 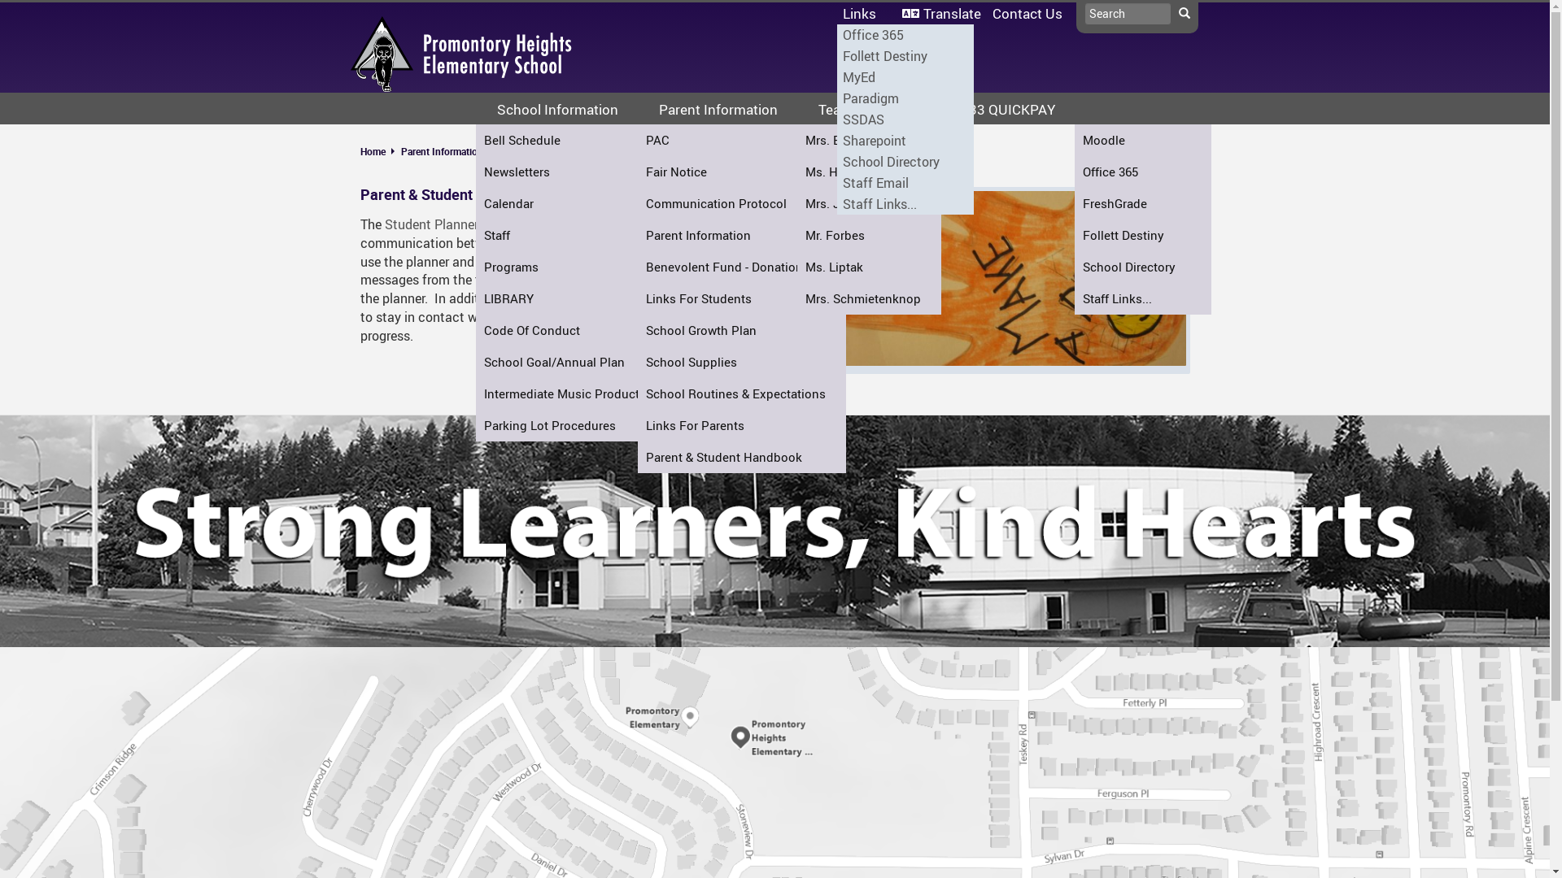 What do you see at coordinates (866, 13) in the screenshot?
I see `Links` at bounding box center [866, 13].